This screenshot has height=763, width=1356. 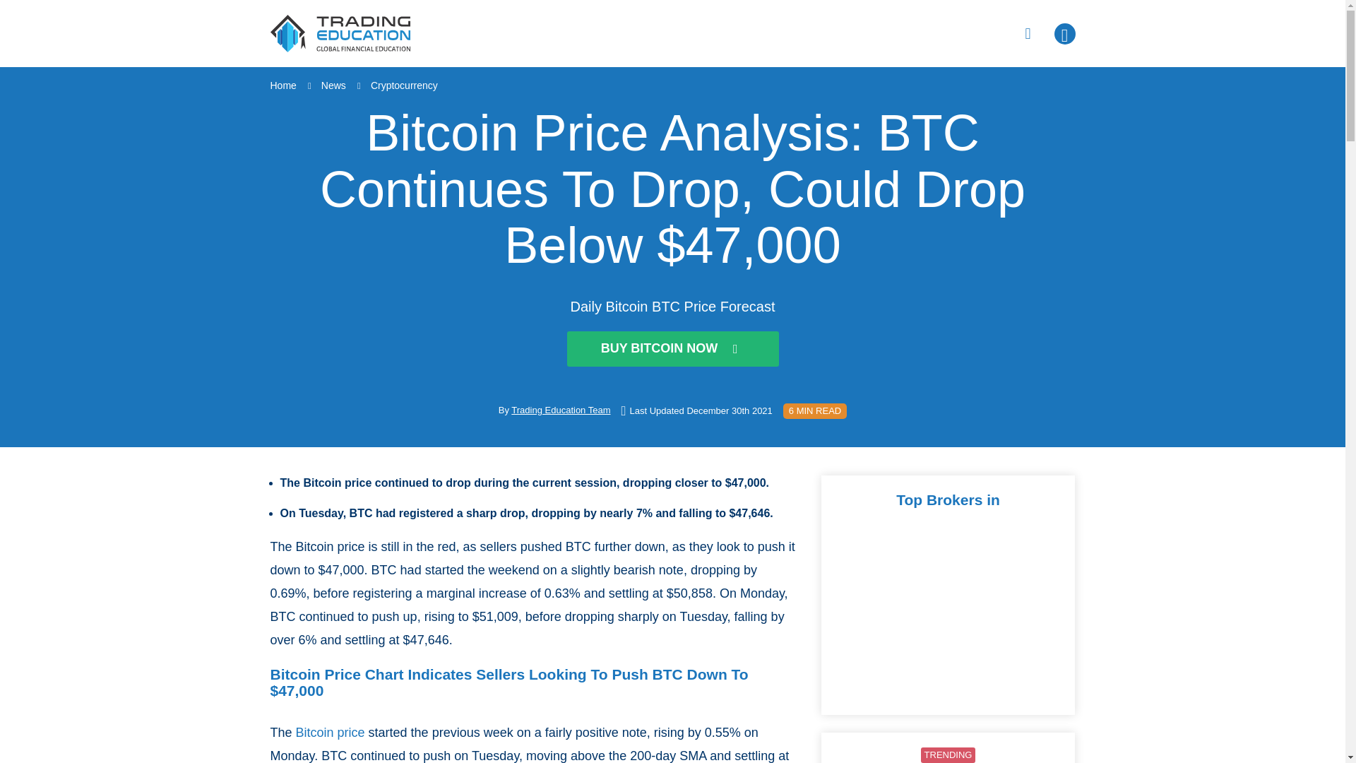 What do you see at coordinates (330, 733) in the screenshot?
I see `Bitcoin price` at bounding box center [330, 733].